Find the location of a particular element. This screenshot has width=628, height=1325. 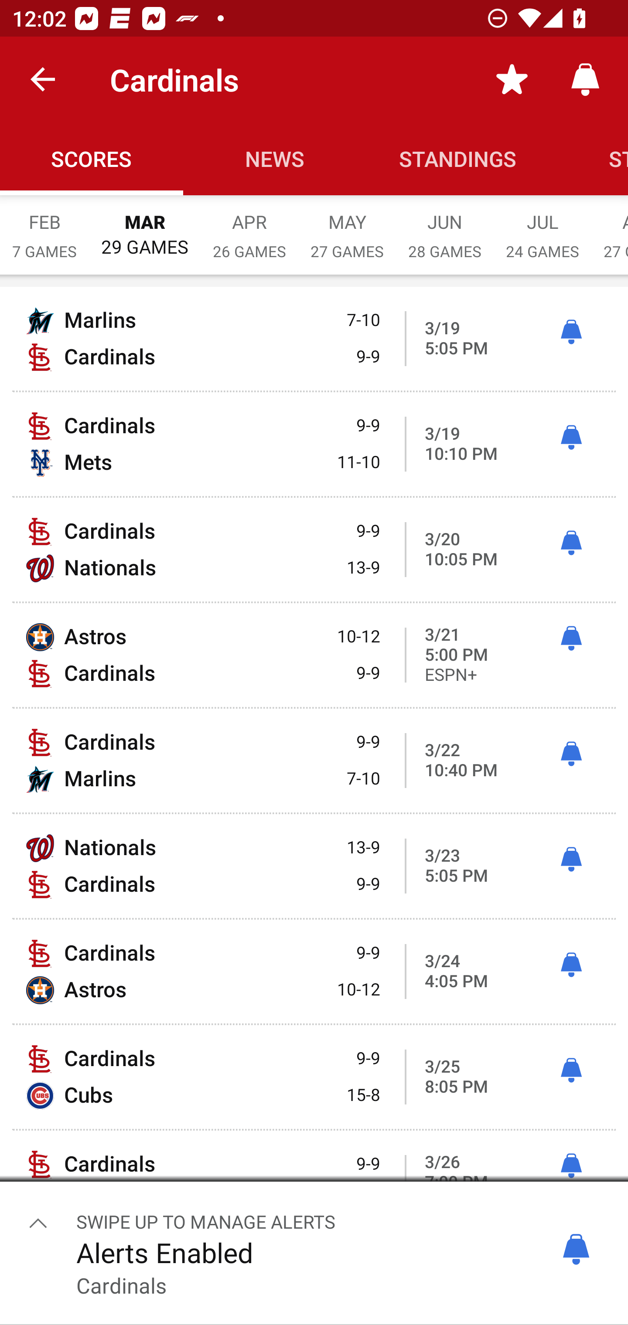

Cardinals 9-9 Marlins 7-10 3/22 10:40 PM ì is located at coordinates (314, 760).